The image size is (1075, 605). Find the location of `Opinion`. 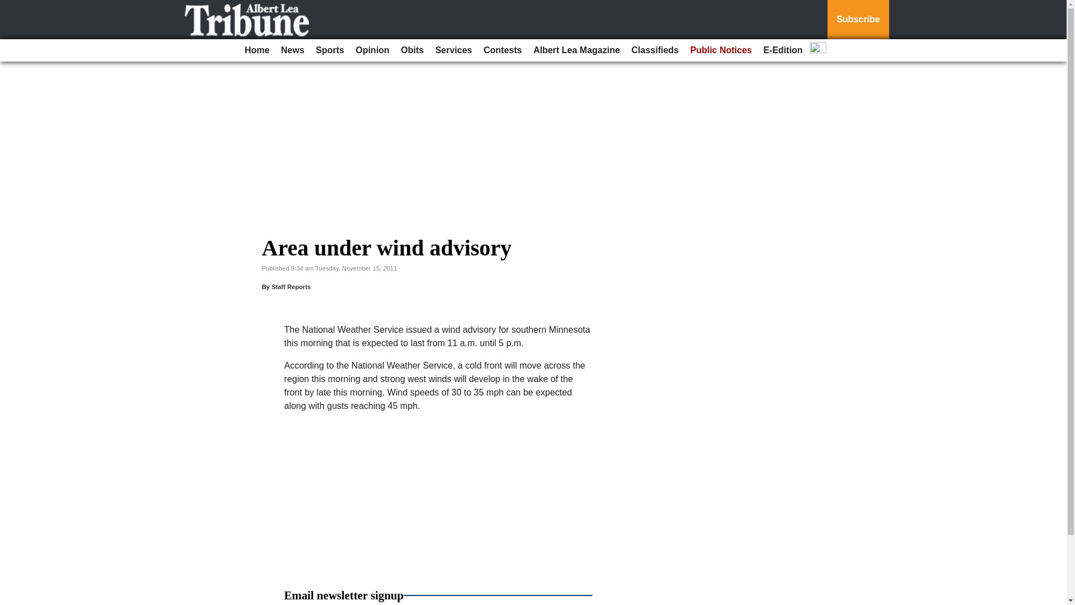

Opinion is located at coordinates (372, 50).